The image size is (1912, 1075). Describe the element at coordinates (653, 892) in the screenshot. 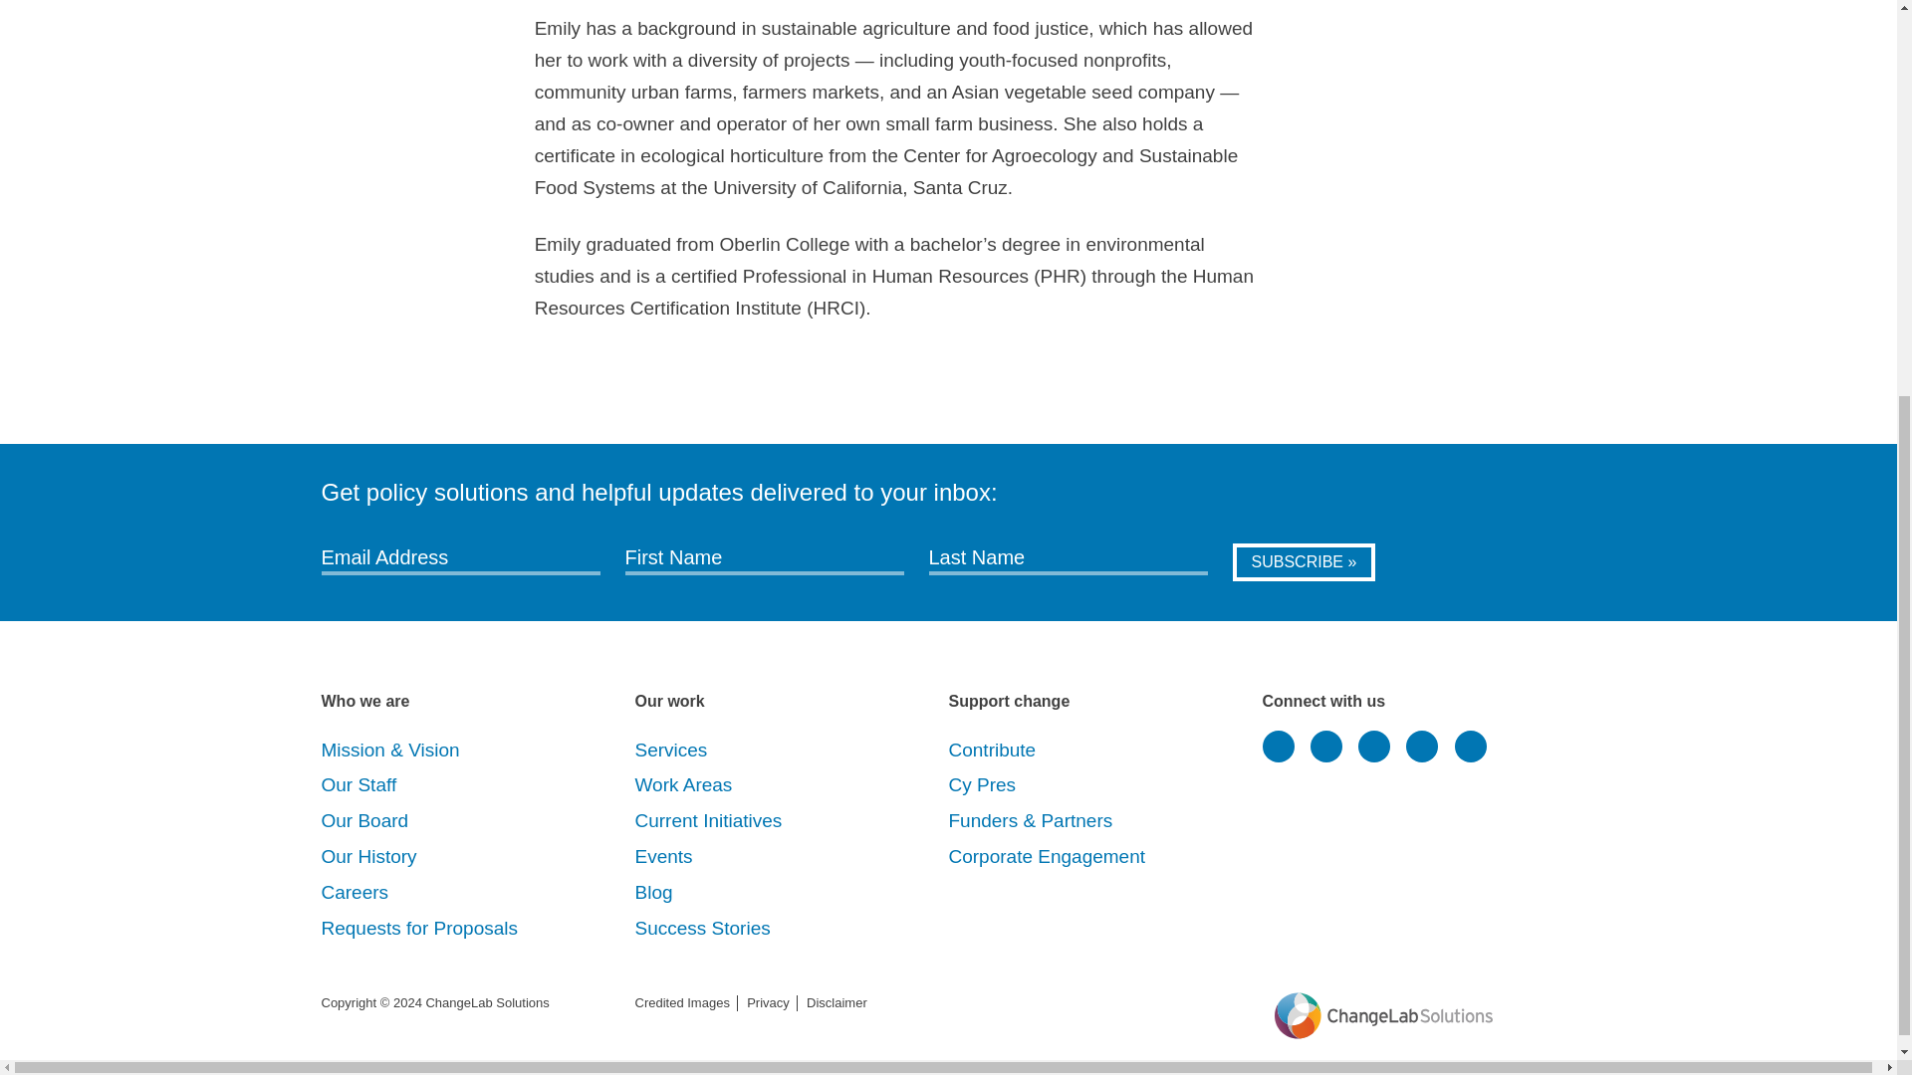

I see `Blog` at that location.